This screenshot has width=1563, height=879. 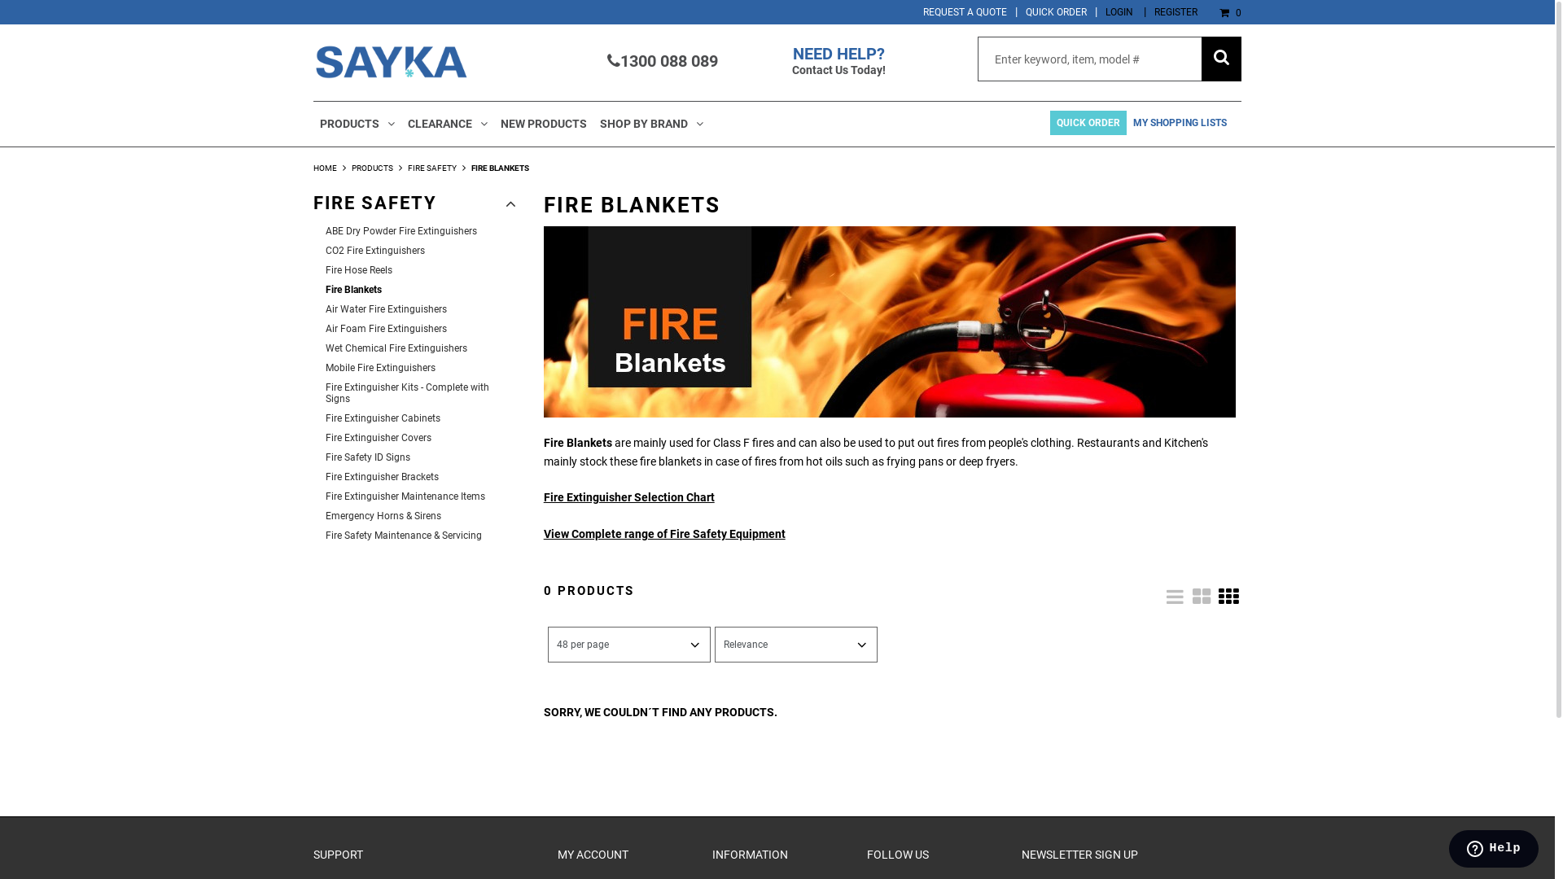 I want to click on FIRE SAFETY, so click(x=433, y=168).